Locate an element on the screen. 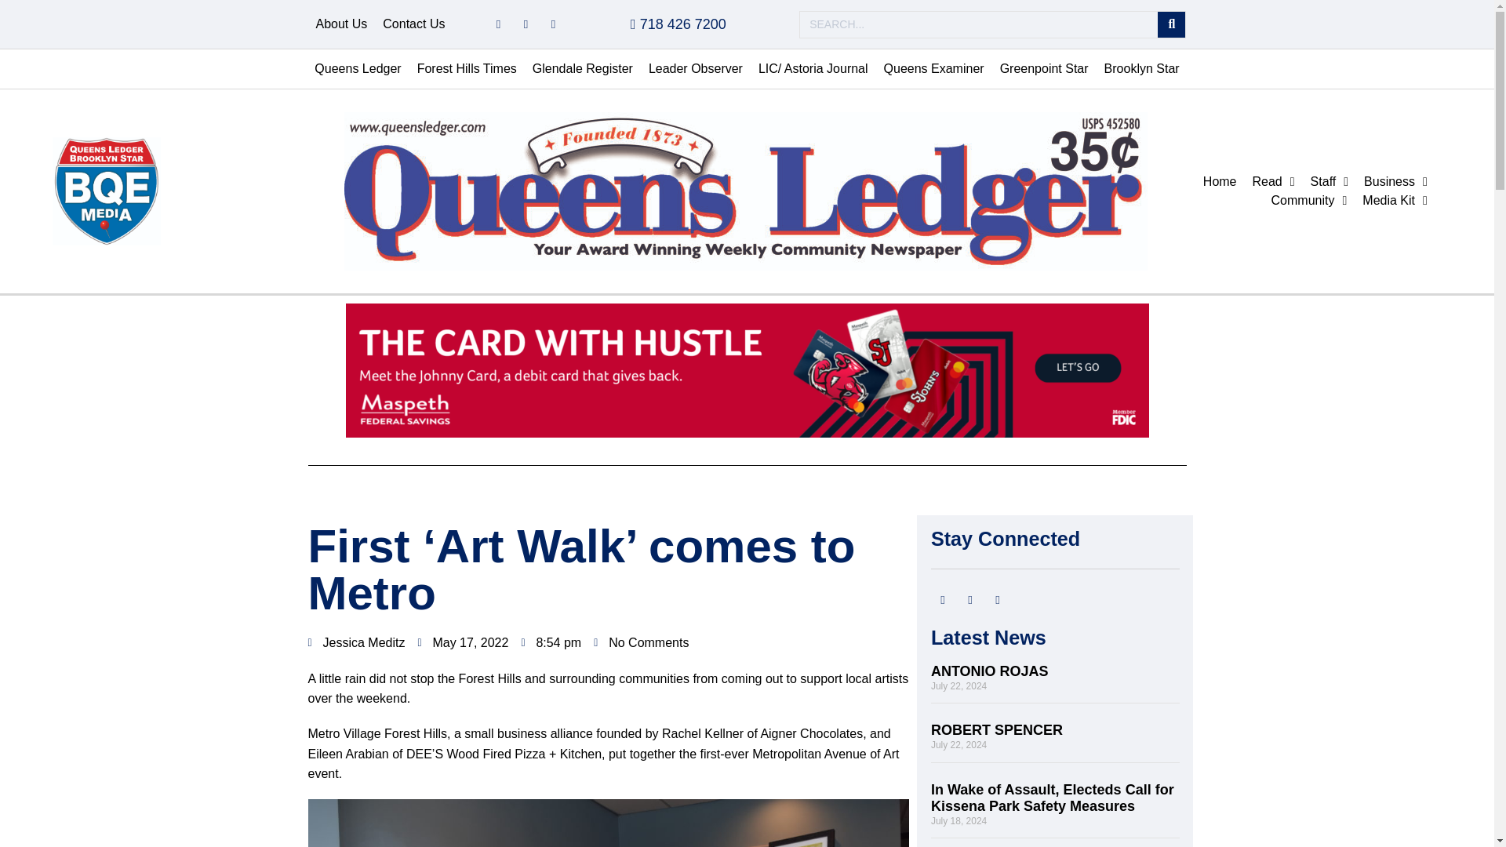 The image size is (1506, 847). About Us is located at coordinates (340, 24).